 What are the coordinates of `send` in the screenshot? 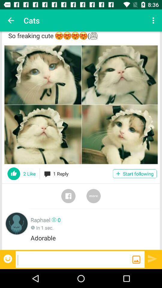 It's located at (152, 259).